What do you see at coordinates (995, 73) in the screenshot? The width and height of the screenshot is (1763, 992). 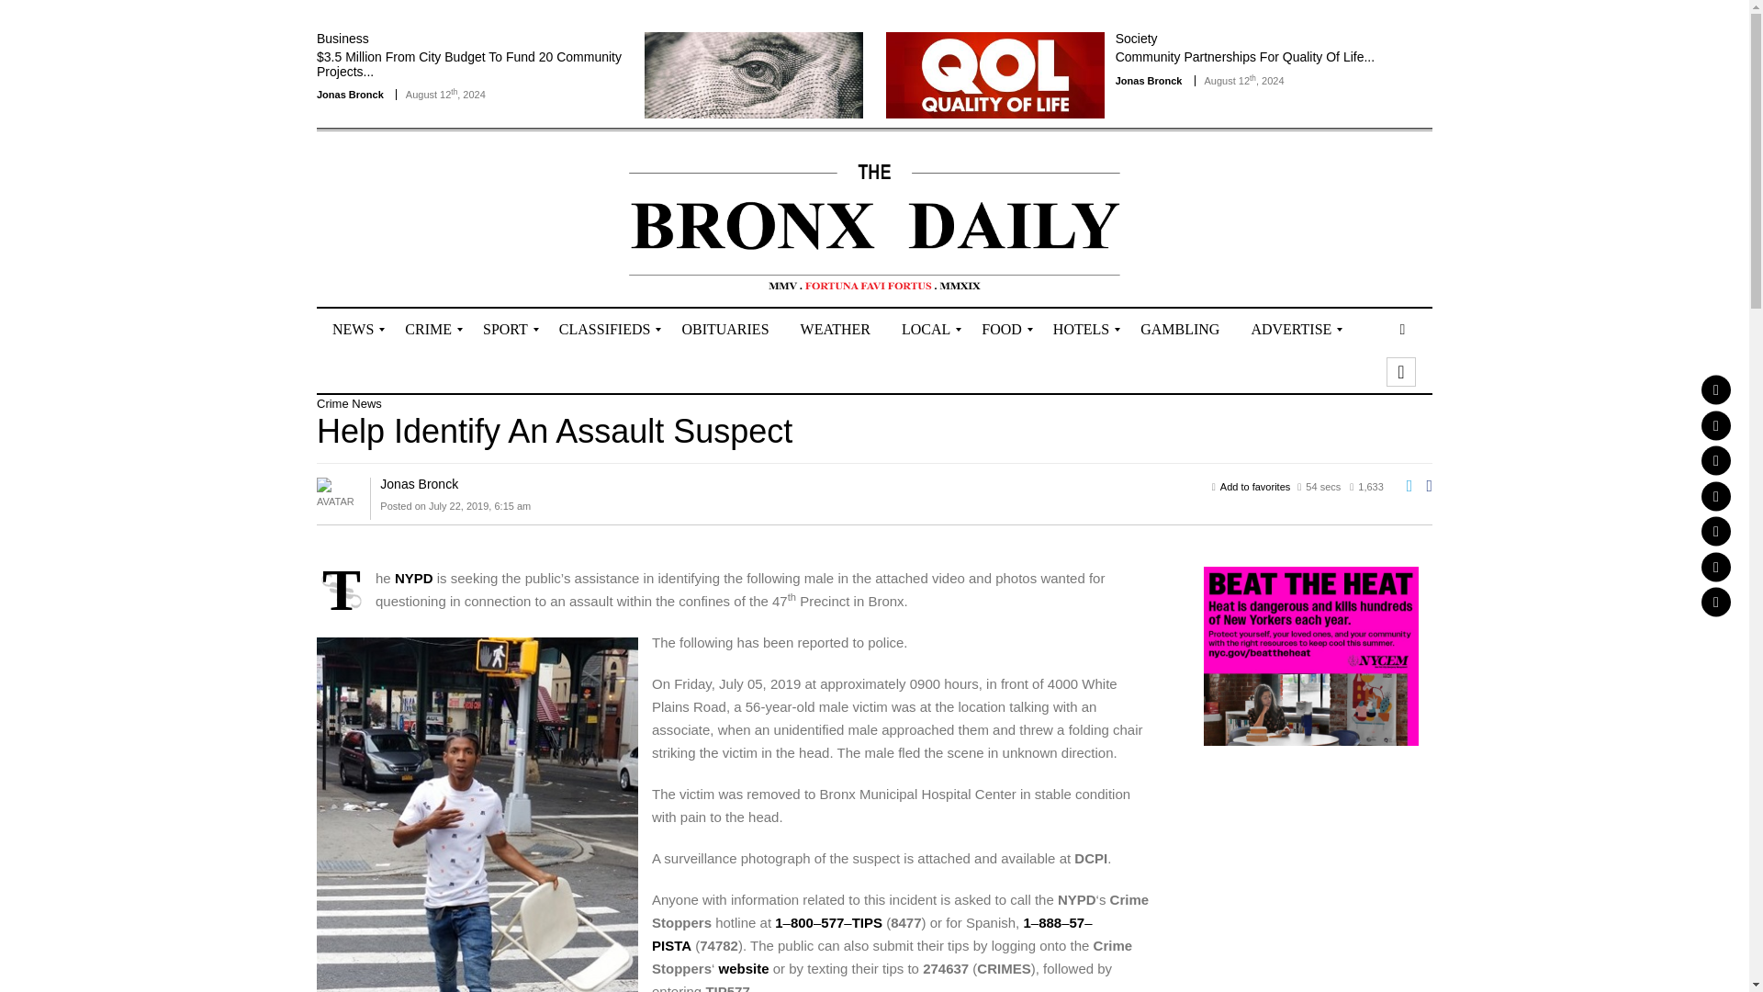 I see `Community Partnerships For Quality Of Life` at bounding box center [995, 73].